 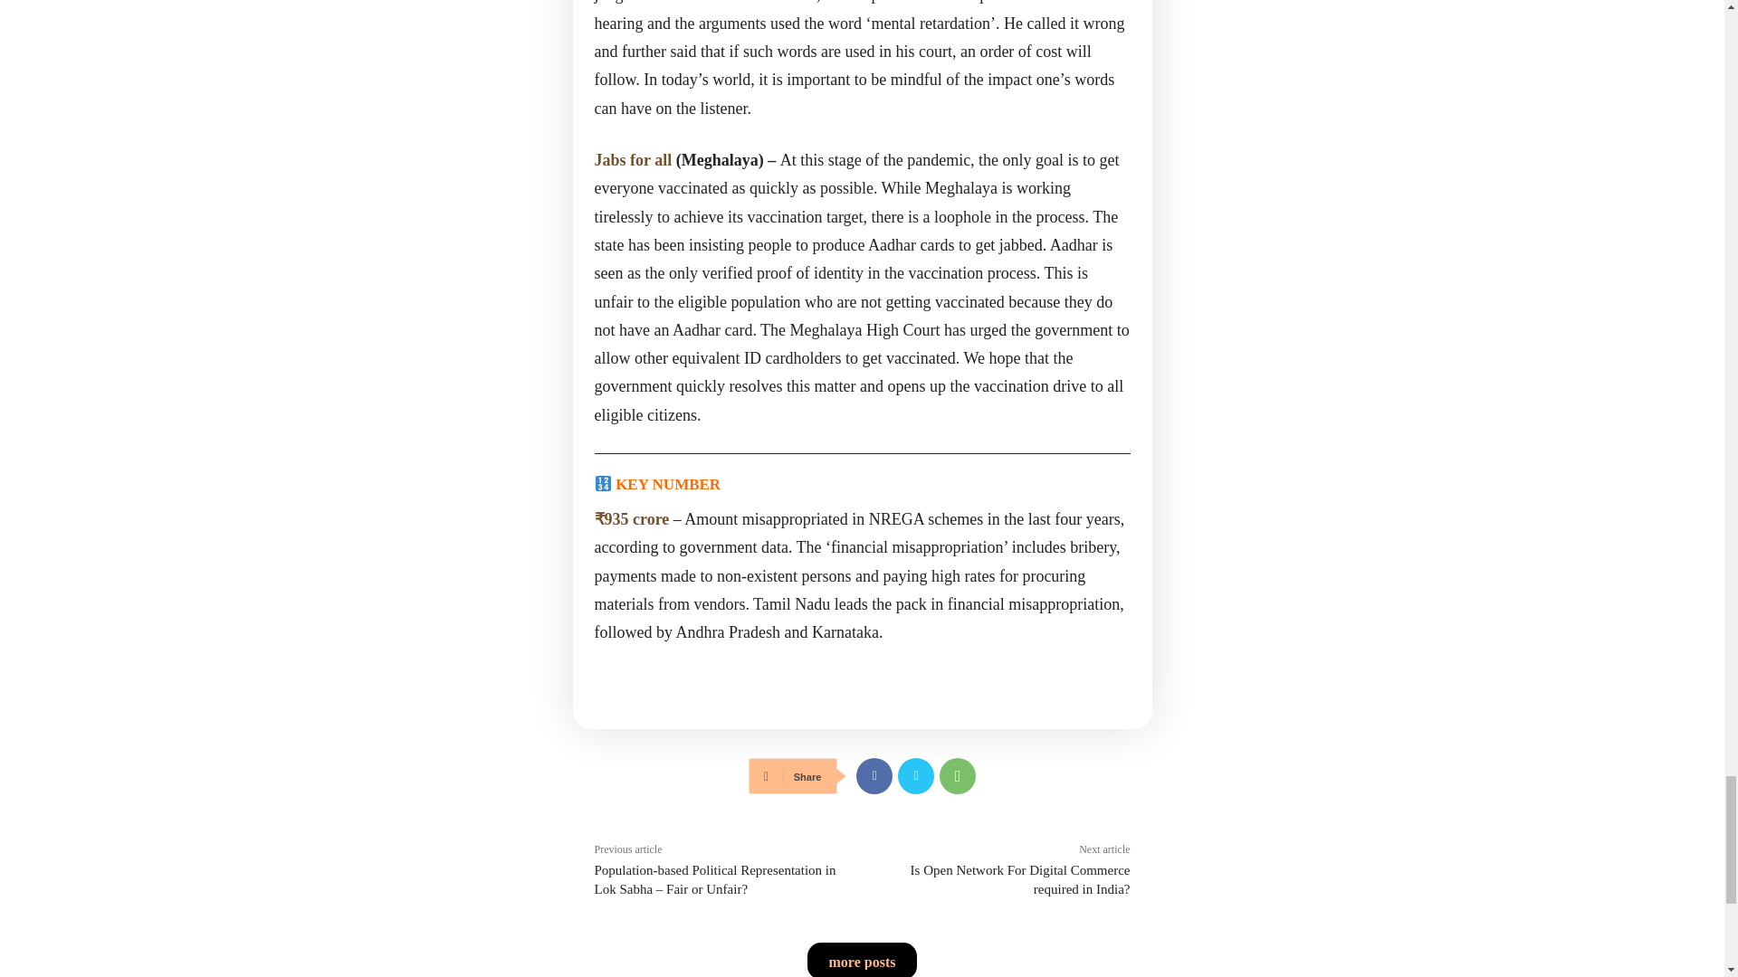 I want to click on Is Open Network For Digital Commerce required in India?, so click(x=1021, y=879).